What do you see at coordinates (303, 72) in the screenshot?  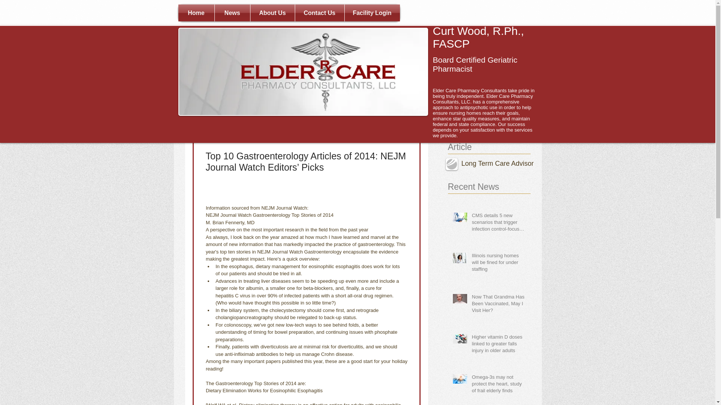 I see `ECLogo2.jpg` at bounding box center [303, 72].